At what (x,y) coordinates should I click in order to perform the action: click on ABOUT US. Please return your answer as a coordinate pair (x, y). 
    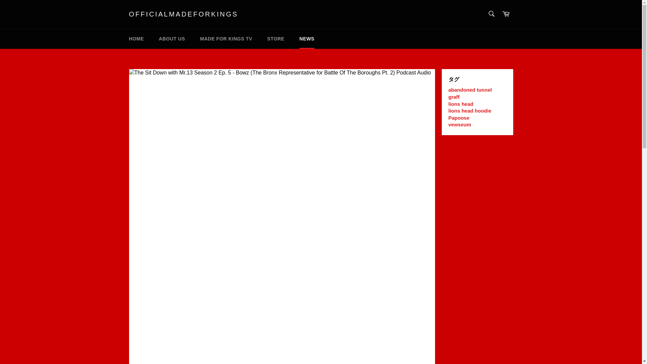
    Looking at the image, I should click on (172, 39).